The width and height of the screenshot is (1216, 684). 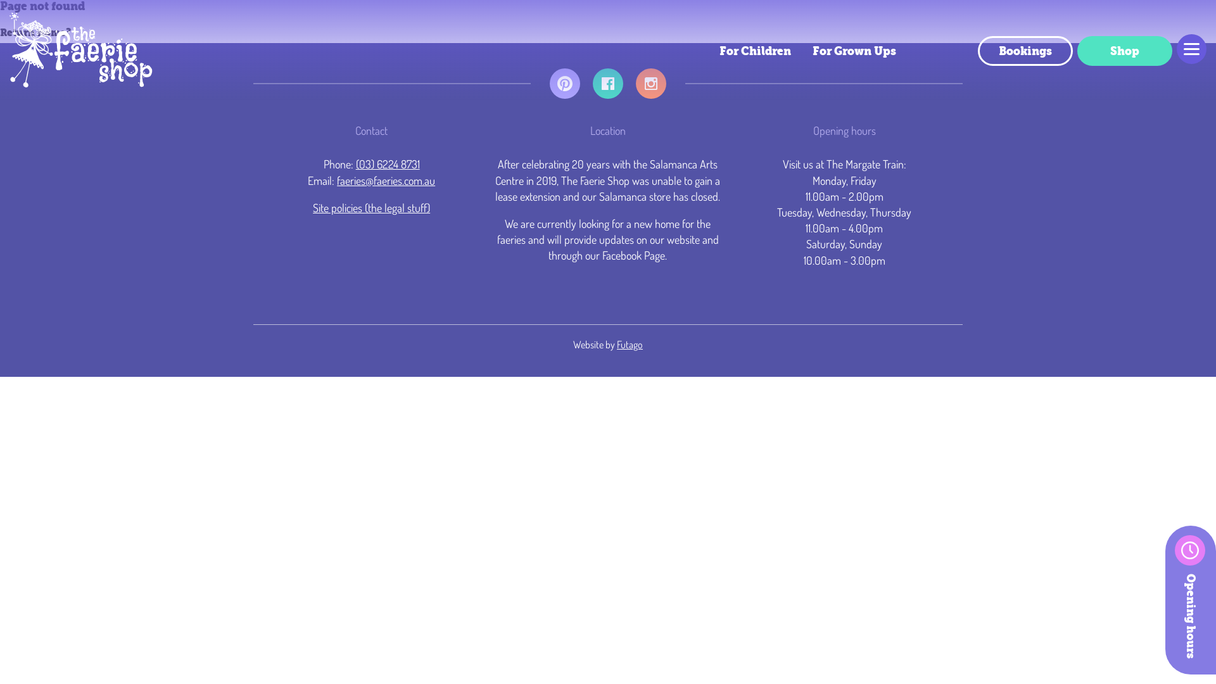 I want to click on Bookings, so click(x=1025, y=51).